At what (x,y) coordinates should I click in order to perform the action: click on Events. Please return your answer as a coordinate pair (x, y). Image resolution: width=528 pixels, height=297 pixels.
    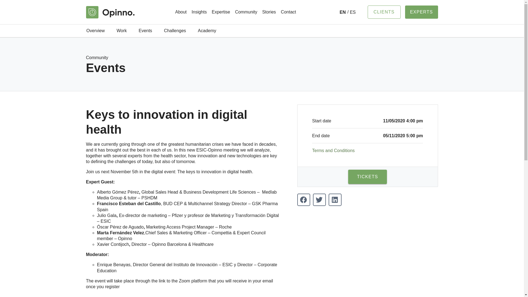
    Looking at the image, I should click on (145, 31).